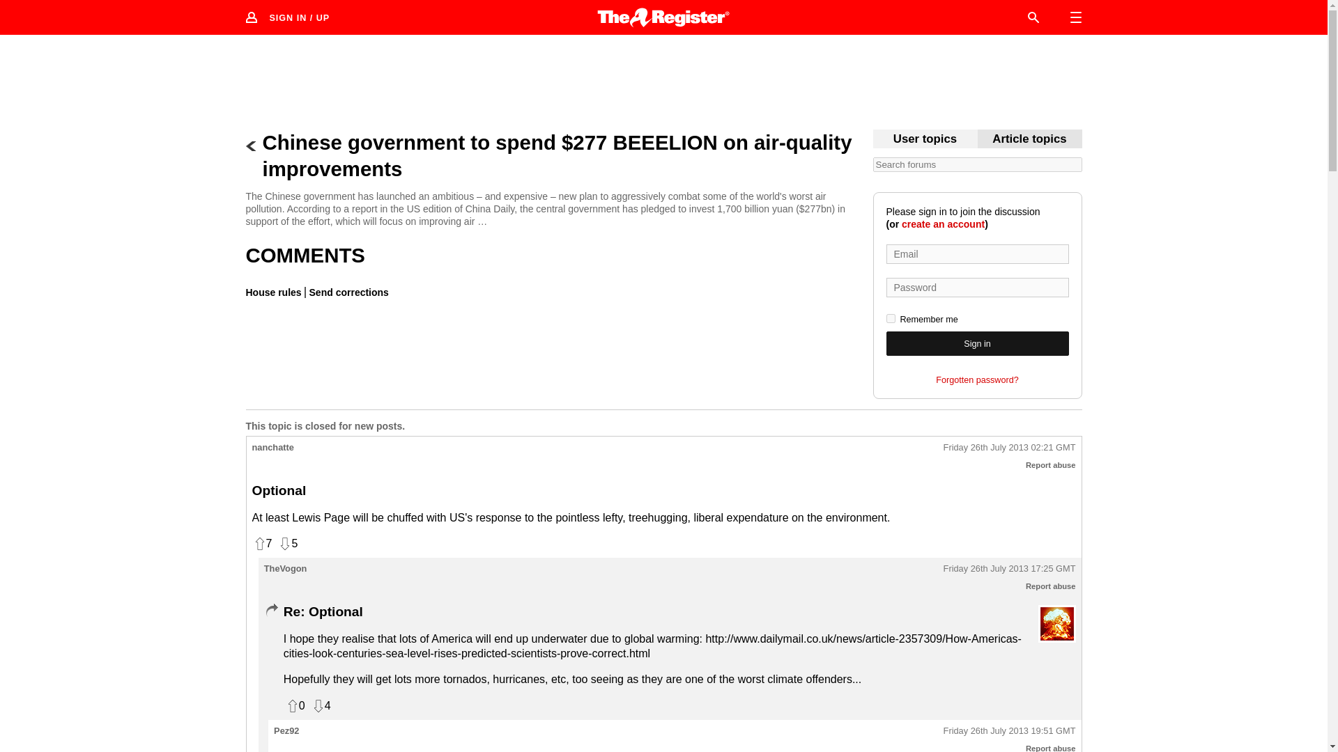 The image size is (1338, 752). What do you see at coordinates (977, 380) in the screenshot?
I see `Forgotten password?` at bounding box center [977, 380].